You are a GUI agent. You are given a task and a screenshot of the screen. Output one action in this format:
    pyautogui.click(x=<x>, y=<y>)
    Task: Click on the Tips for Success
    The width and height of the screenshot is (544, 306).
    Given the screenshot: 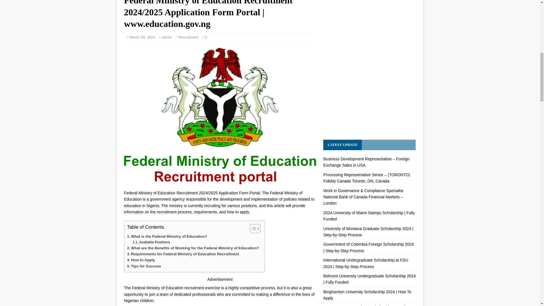 What is the action you would take?
    pyautogui.click(x=144, y=266)
    